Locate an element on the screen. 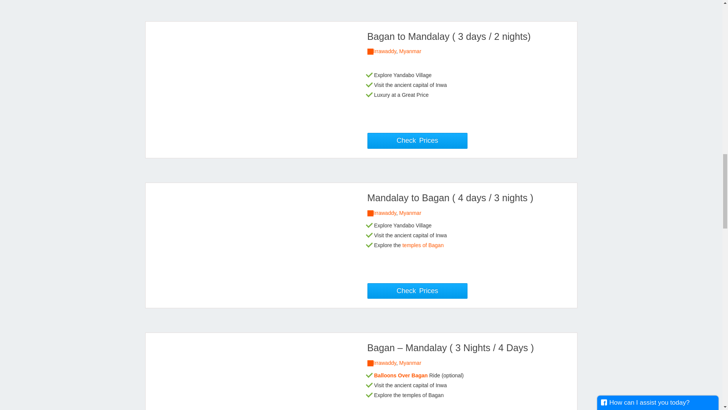 Image resolution: width=728 pixels, height=410 pixels. Myanmar is located at coordinates (410, 51).